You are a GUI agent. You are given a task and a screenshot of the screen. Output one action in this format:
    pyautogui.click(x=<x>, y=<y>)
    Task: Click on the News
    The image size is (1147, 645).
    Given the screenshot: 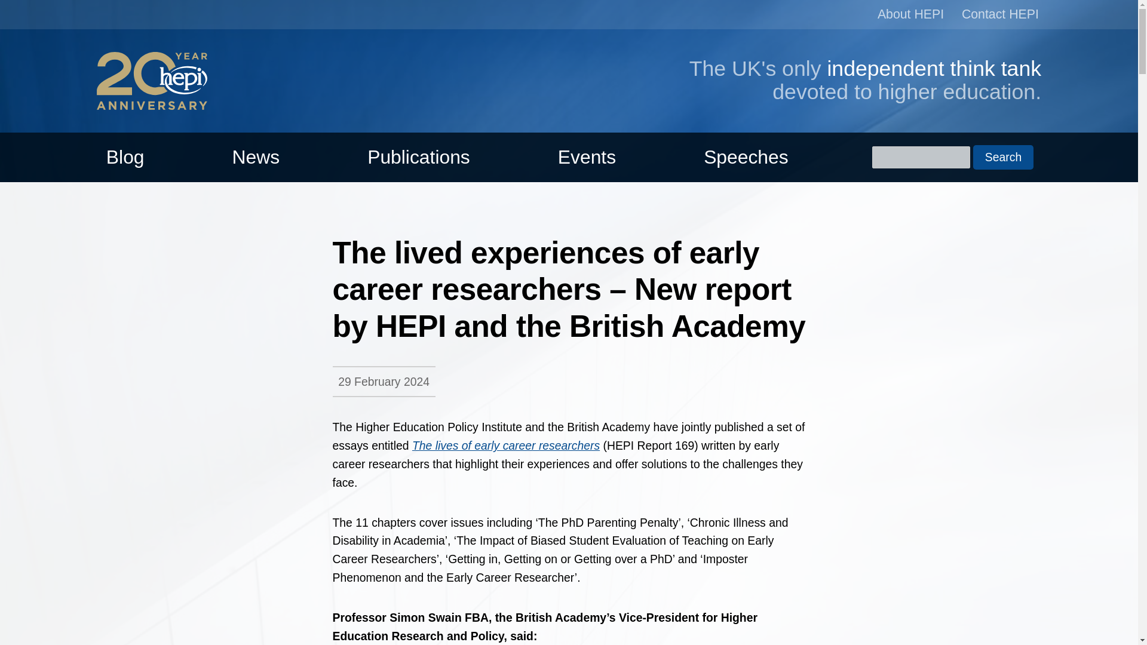 What is the action you would take?
    pyautogui.click(x=256, y=157)
    